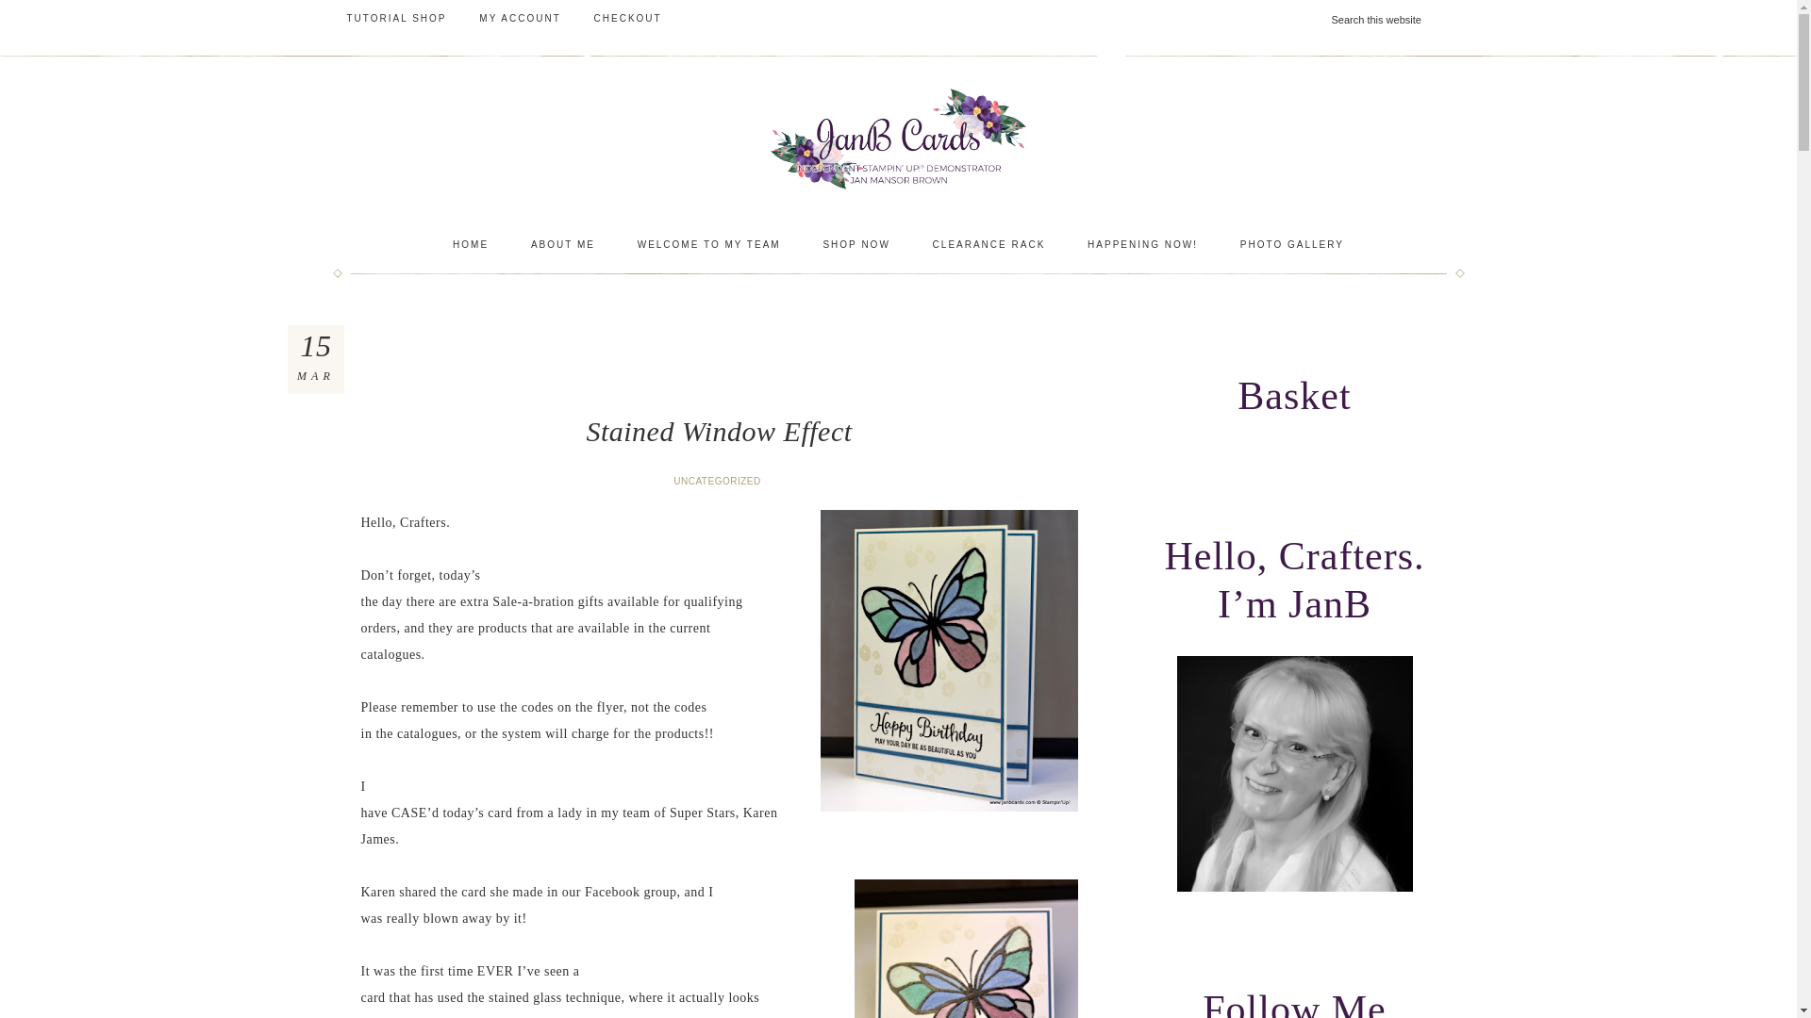 The width and height of the screenshot is (1811, 1018). Describe the element at coordinates (627, 19) in the screenshot. I see `CHECKOUT` at that location.